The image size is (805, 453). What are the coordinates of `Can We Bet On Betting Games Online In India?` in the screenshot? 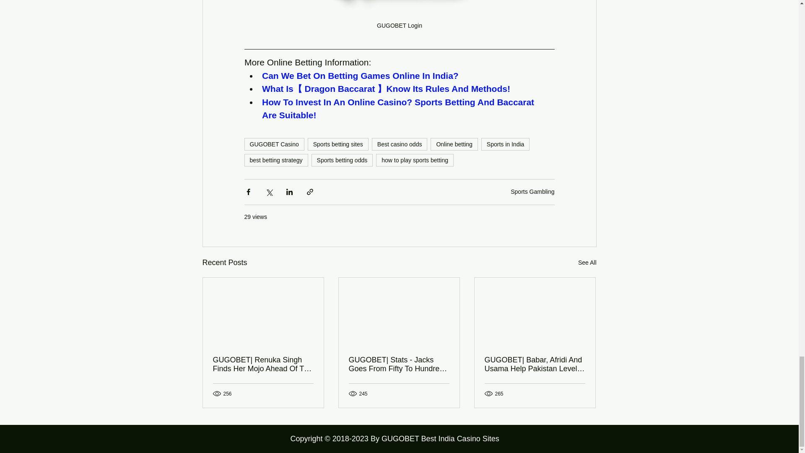 It's located at (360, 75).